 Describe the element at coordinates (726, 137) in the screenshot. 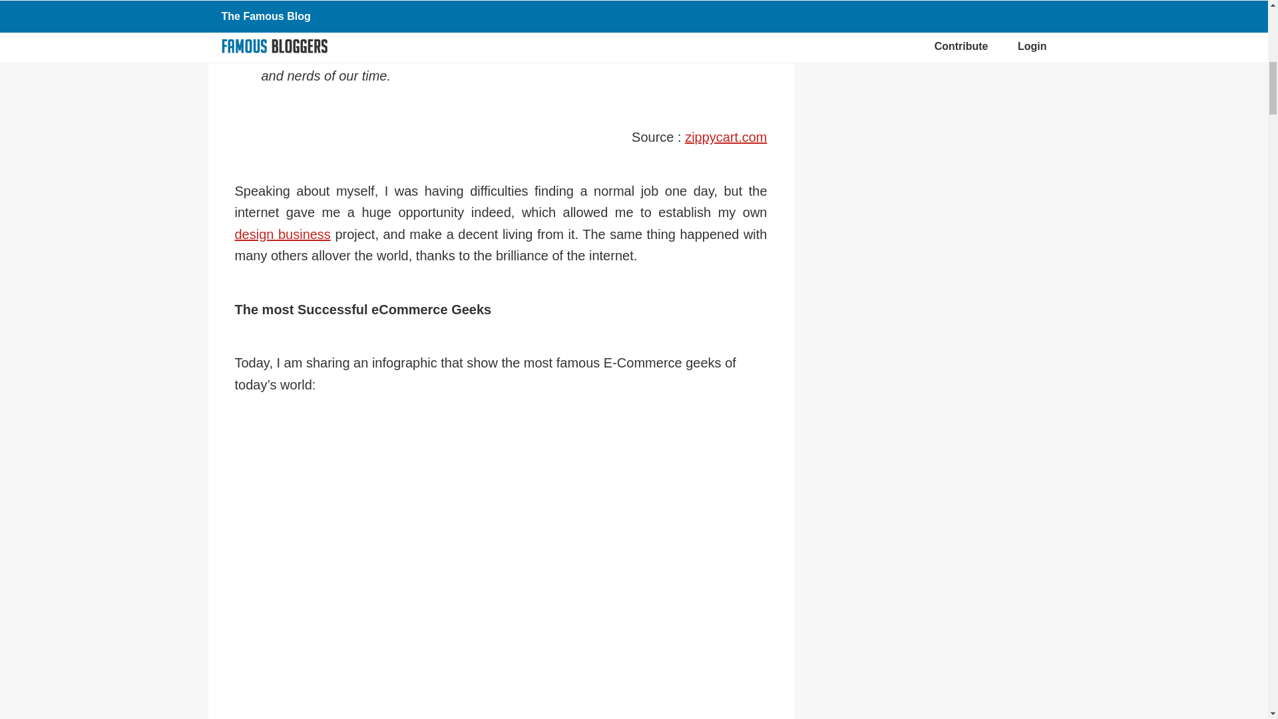

I see `The age of the ecommerce geek.` at that location.